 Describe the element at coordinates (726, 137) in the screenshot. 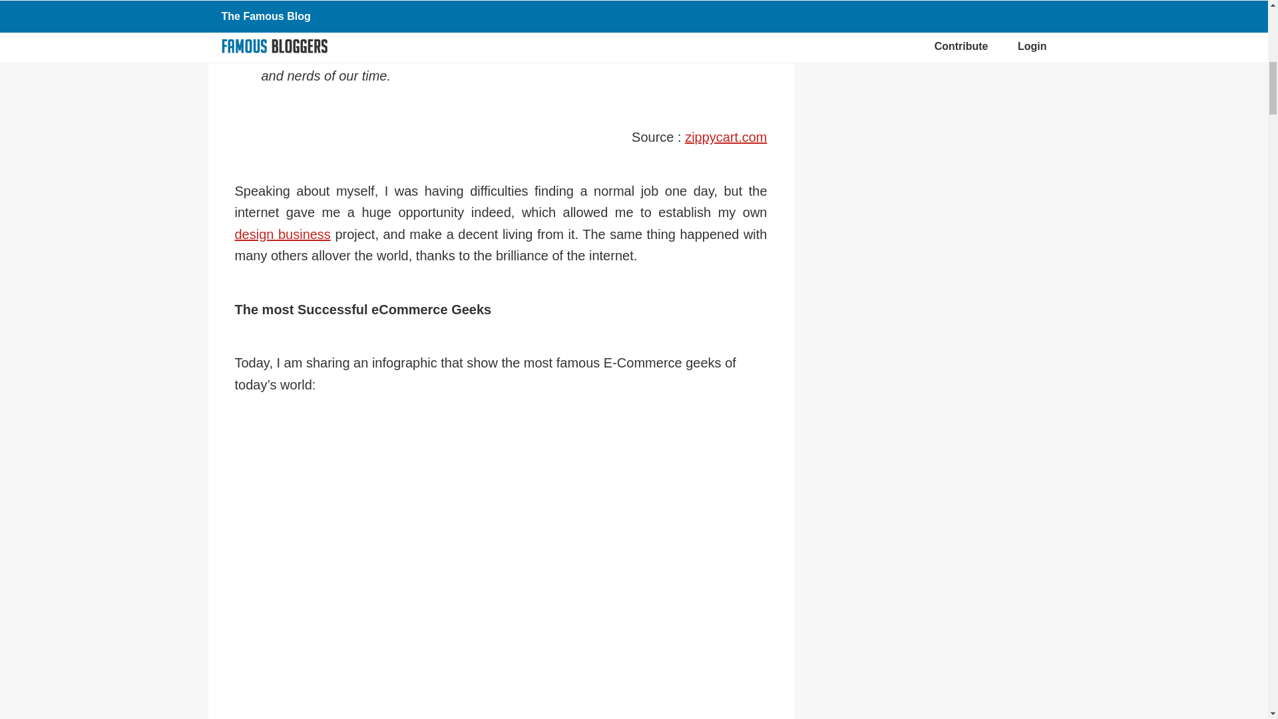

I see `The age of the ecommerce geek.` at that location.